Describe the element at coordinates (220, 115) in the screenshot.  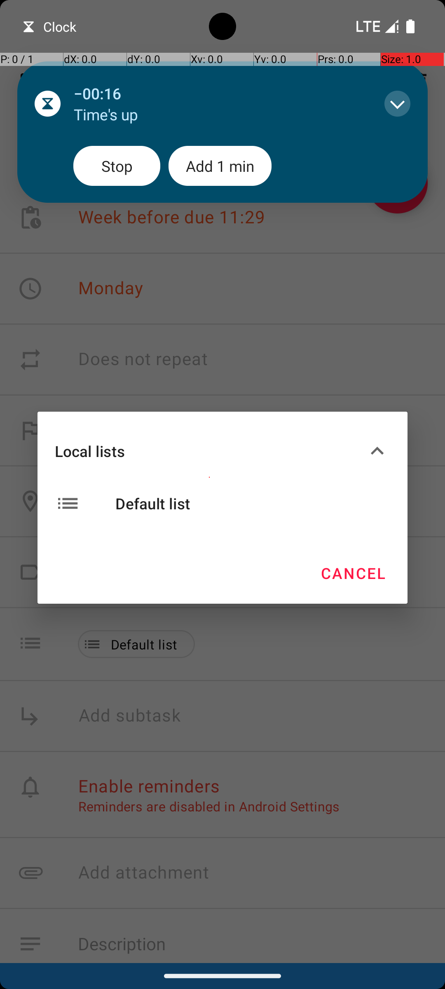
I see `Time's up` at that location.